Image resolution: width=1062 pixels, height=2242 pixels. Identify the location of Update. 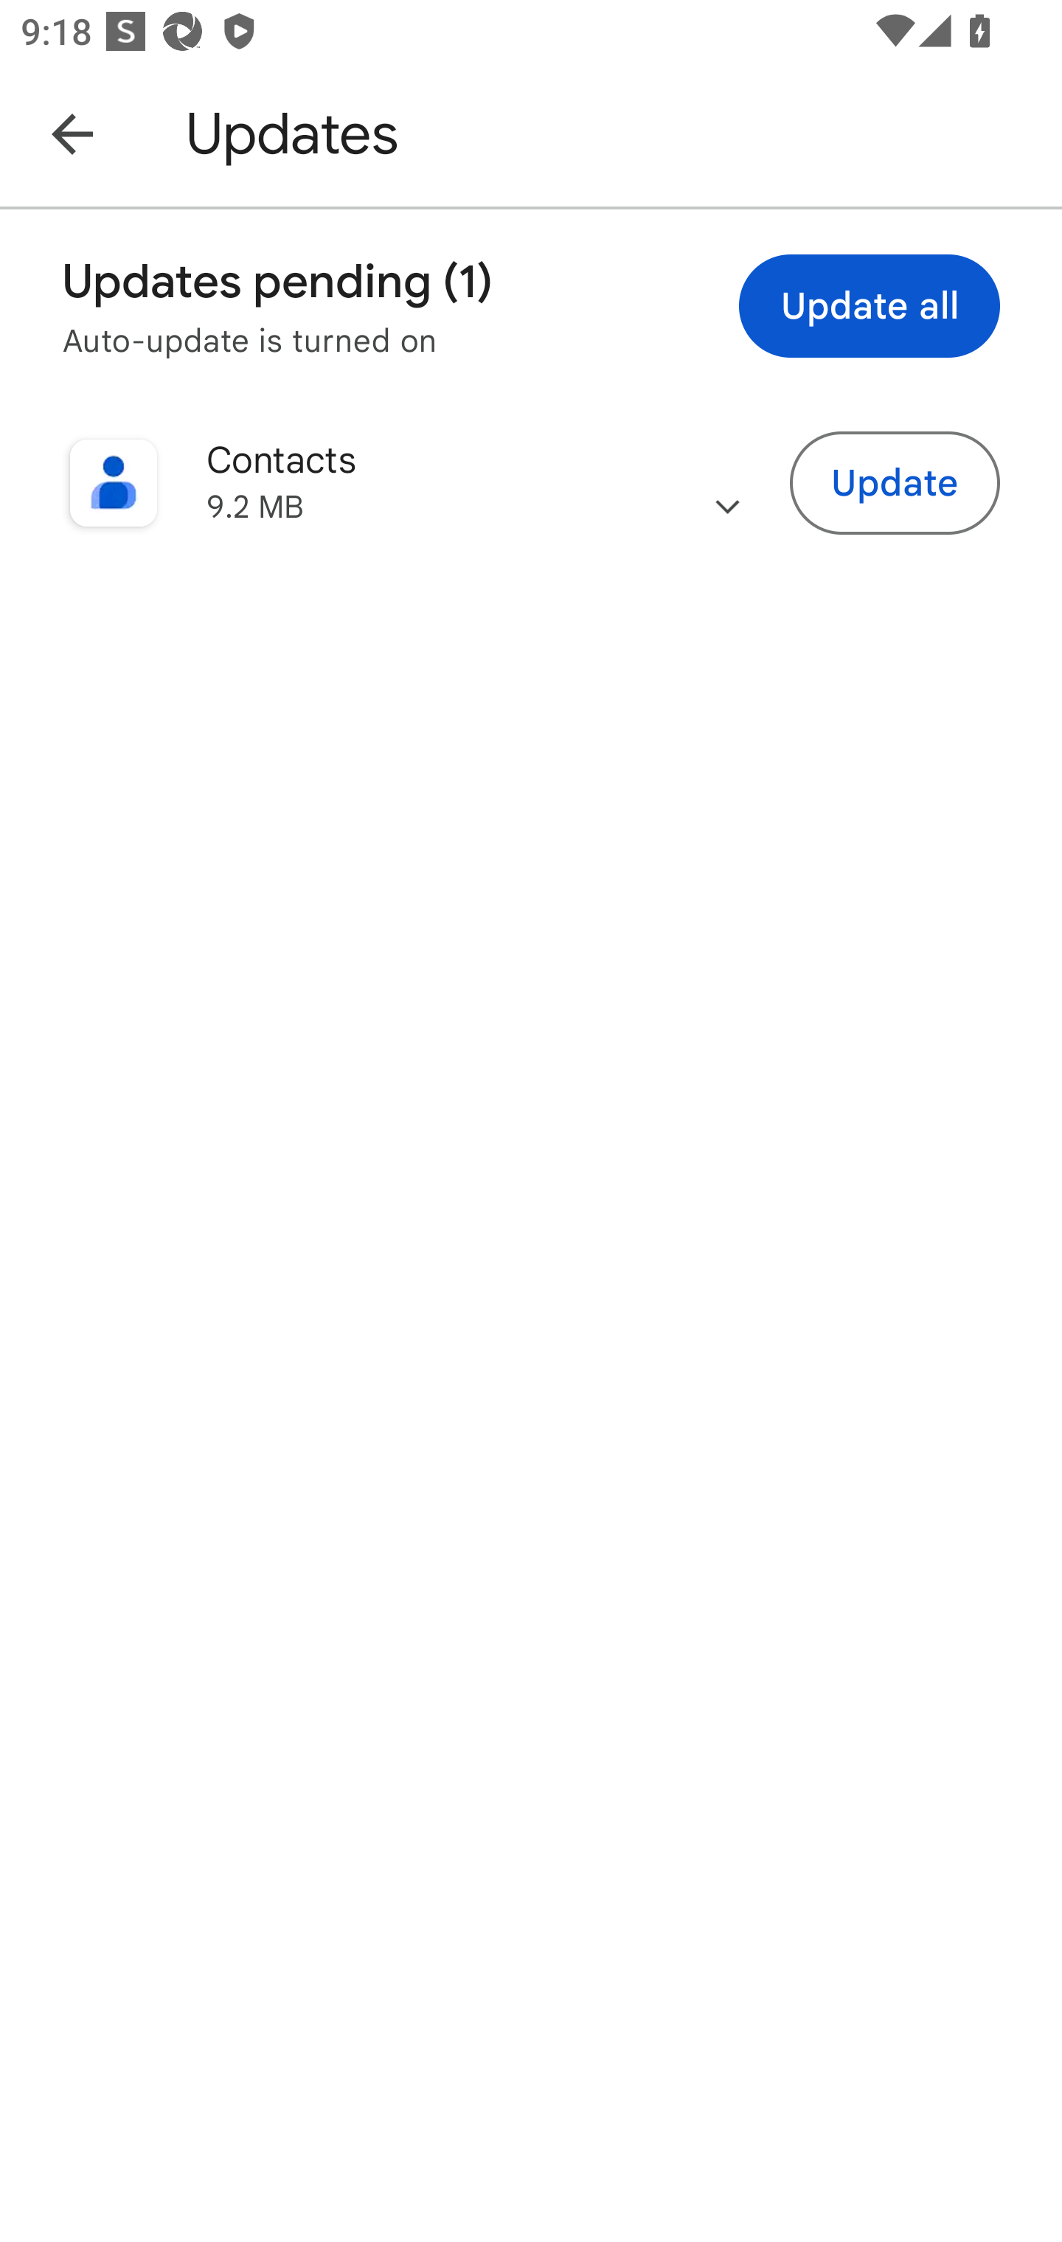
(895, 482).